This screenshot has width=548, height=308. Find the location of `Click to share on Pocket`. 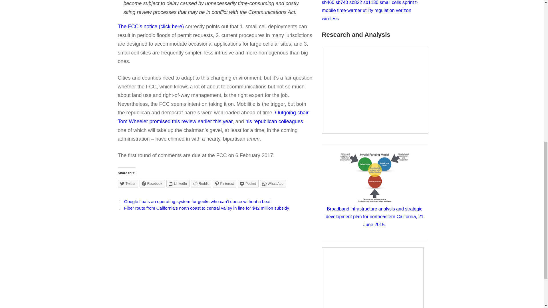

Click to share on Pocket is located at coordinates (248, 183).